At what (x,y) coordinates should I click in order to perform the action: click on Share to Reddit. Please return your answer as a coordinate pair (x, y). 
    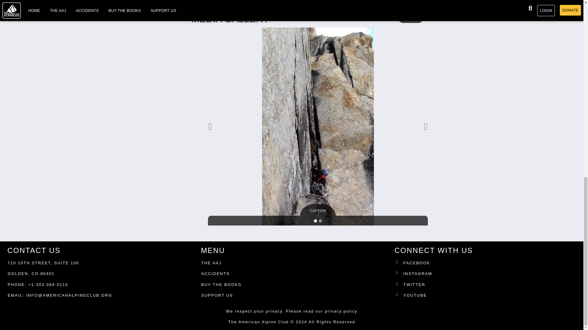
    Looking at the image, I should click on (225, 1).